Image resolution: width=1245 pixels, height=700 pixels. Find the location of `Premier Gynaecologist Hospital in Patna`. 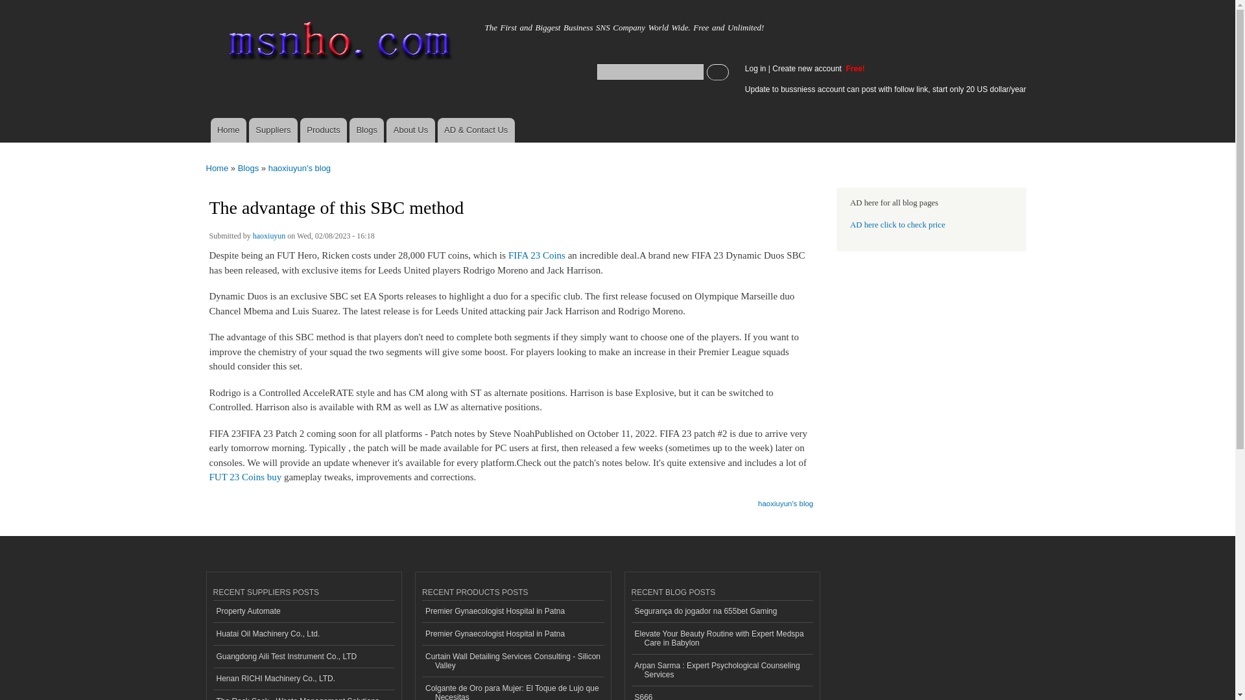

Premier Gynaecologist Hospital in Patna is located at coordinates (512, 634).